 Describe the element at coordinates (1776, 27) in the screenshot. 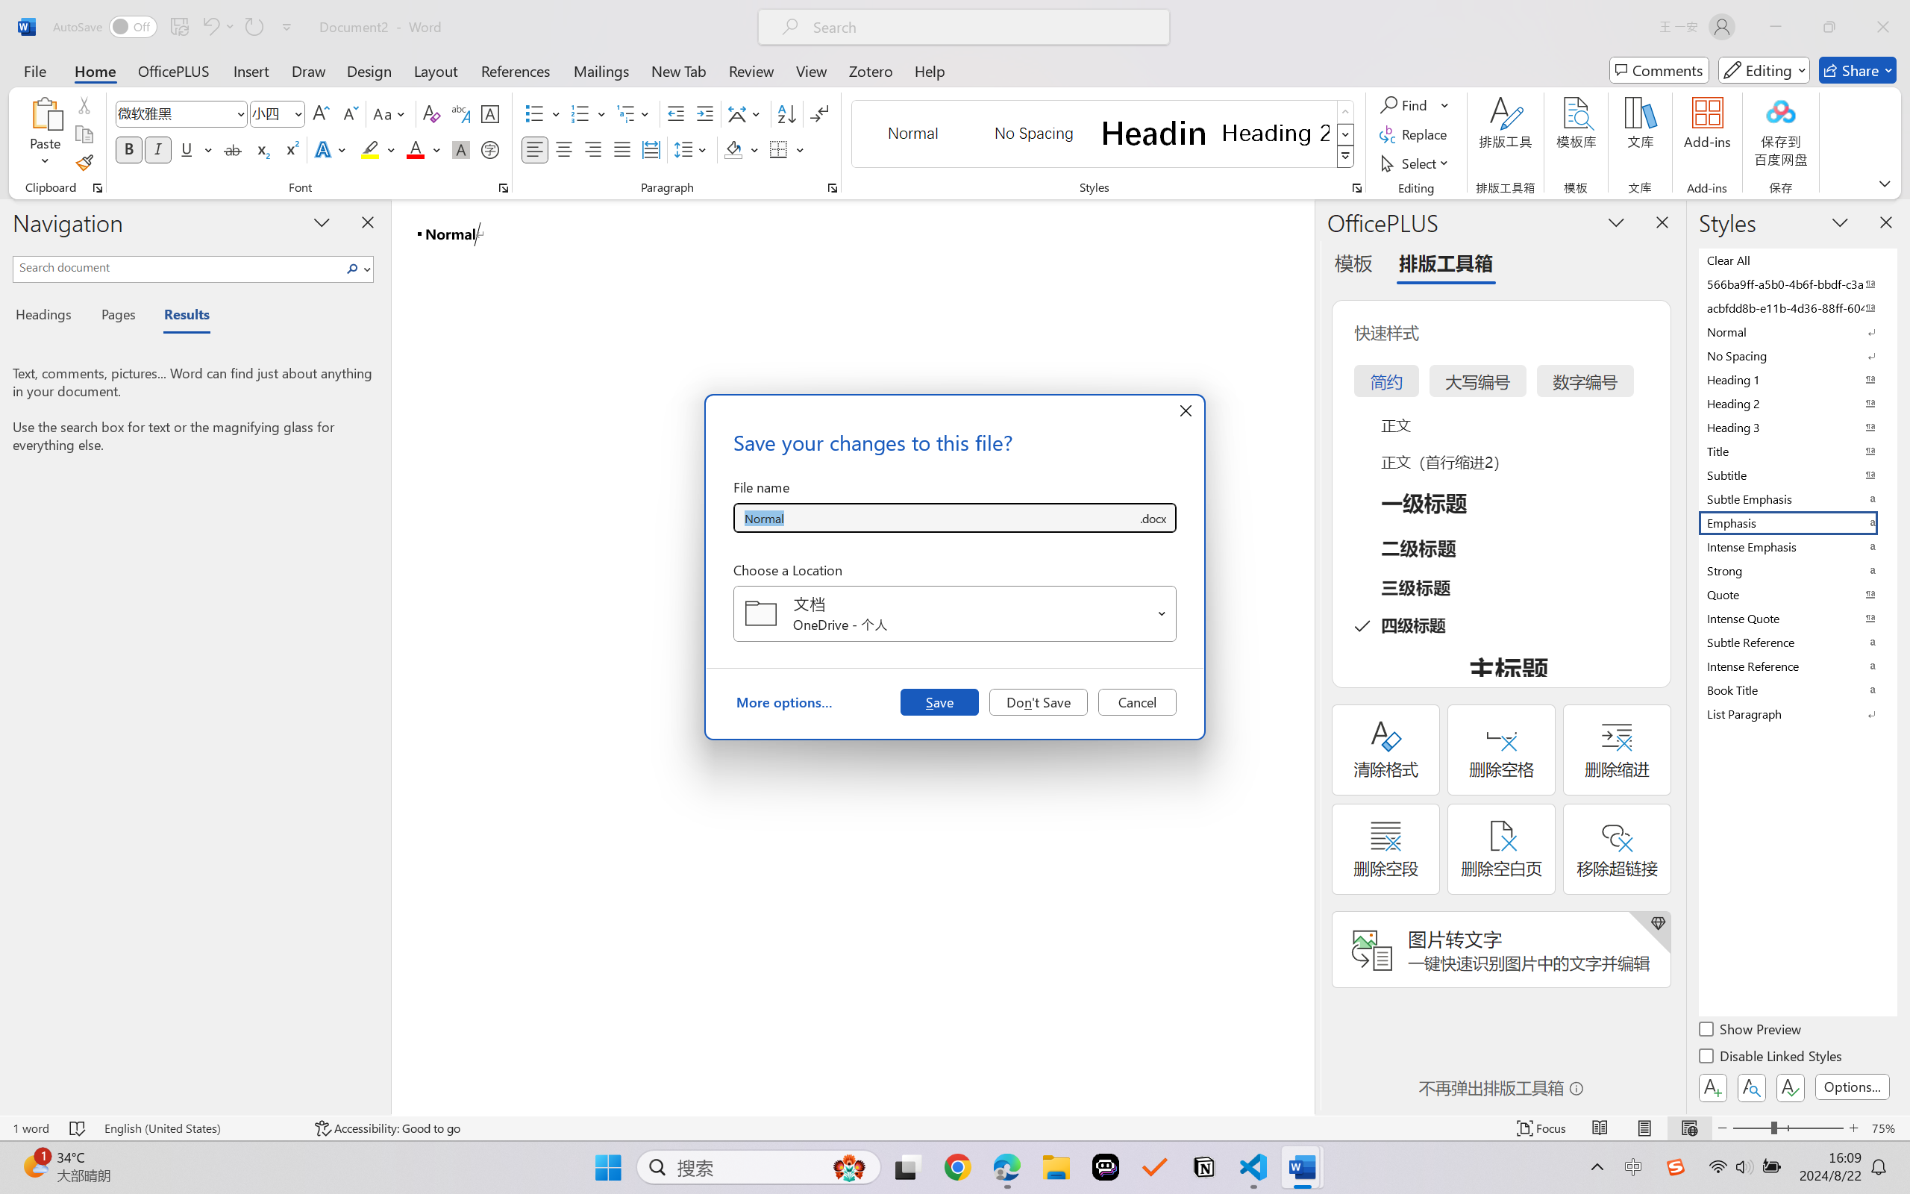

I see `Minimize` at that location.